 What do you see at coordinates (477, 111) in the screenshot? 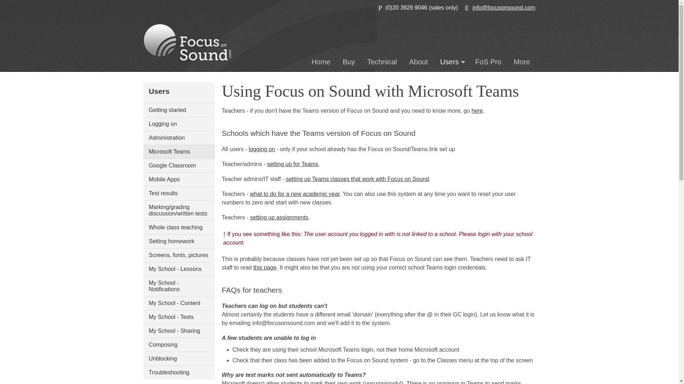
I see `here` at bounding box center [477, 111].